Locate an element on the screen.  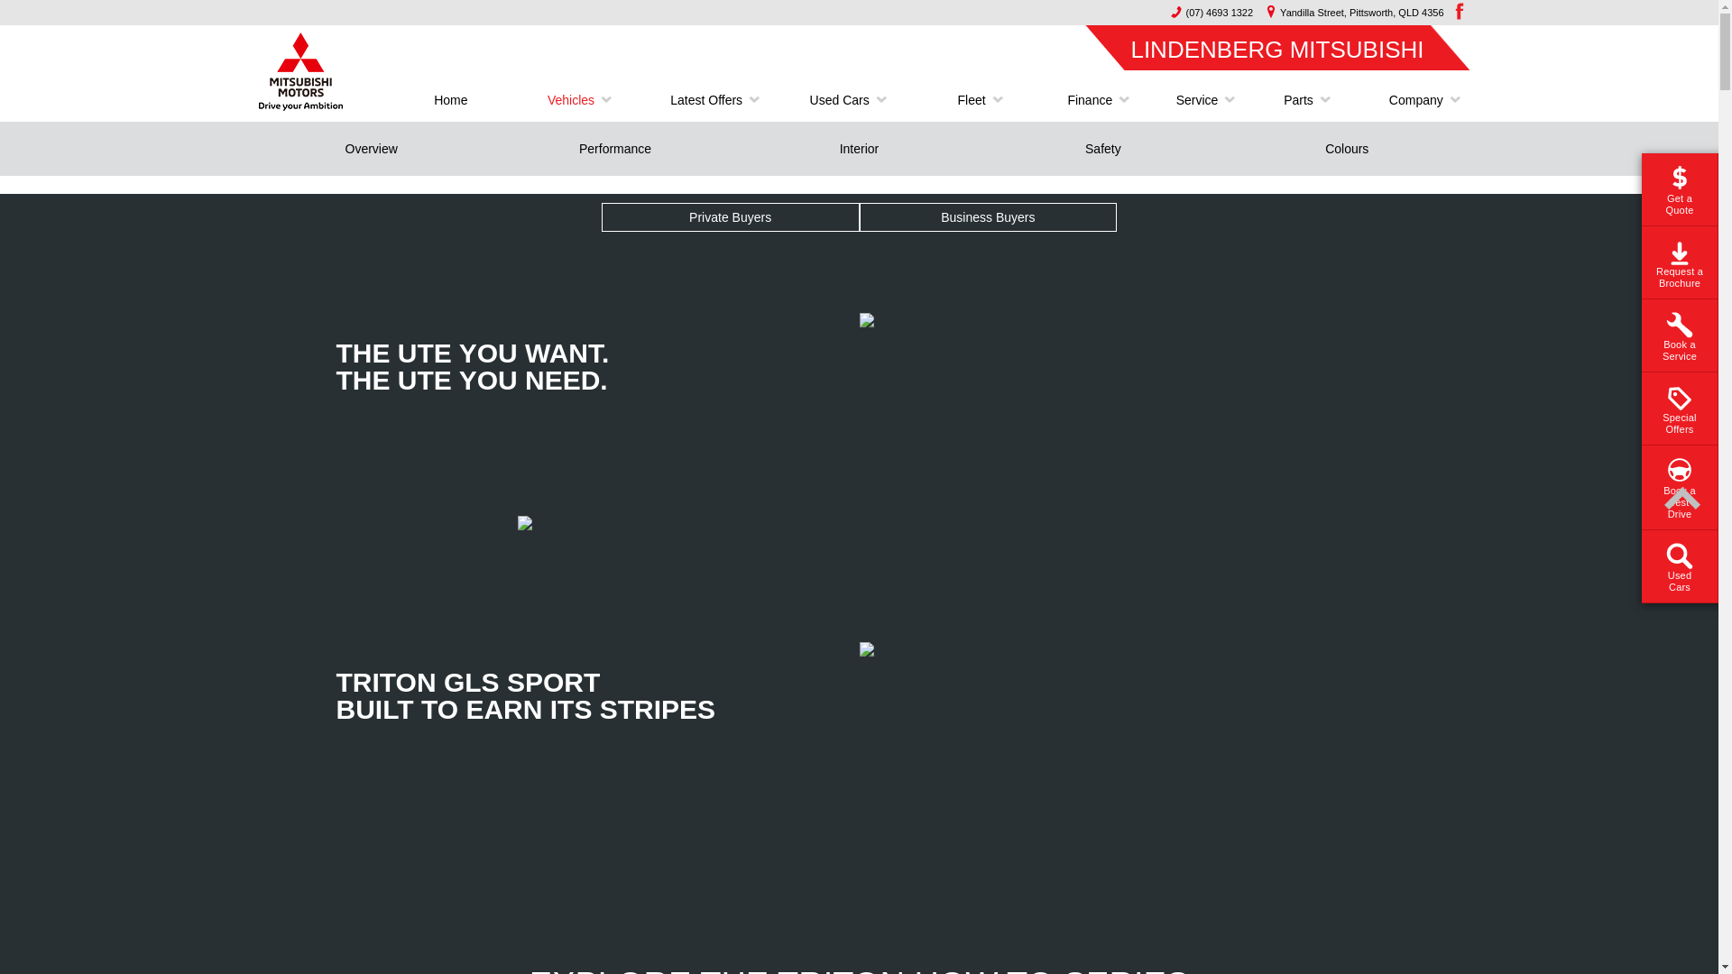
Performance is located at coordinates (615, 149).